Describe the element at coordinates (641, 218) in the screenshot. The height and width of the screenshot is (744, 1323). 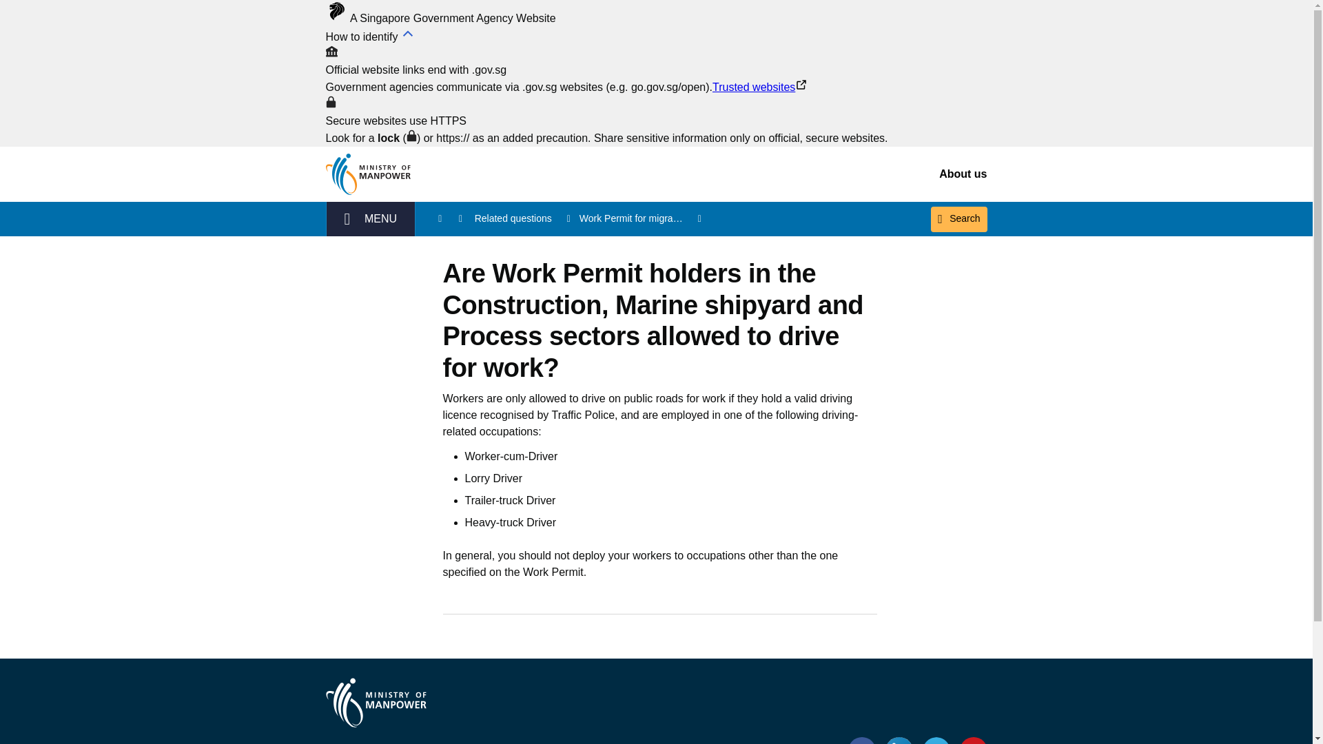
I see `Work Permit for migrant worker` at that location.